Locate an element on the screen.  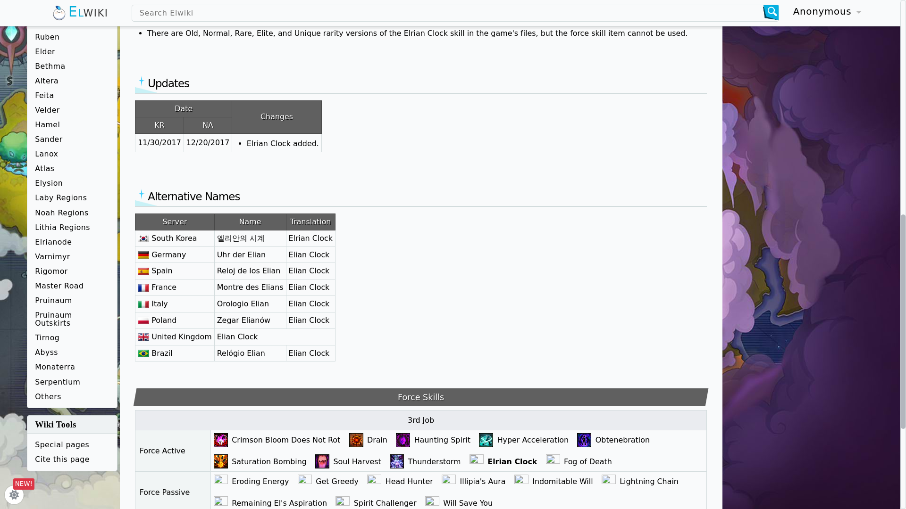
Crimson Bloom Does Not Rot is located at coordinates (287, 440).